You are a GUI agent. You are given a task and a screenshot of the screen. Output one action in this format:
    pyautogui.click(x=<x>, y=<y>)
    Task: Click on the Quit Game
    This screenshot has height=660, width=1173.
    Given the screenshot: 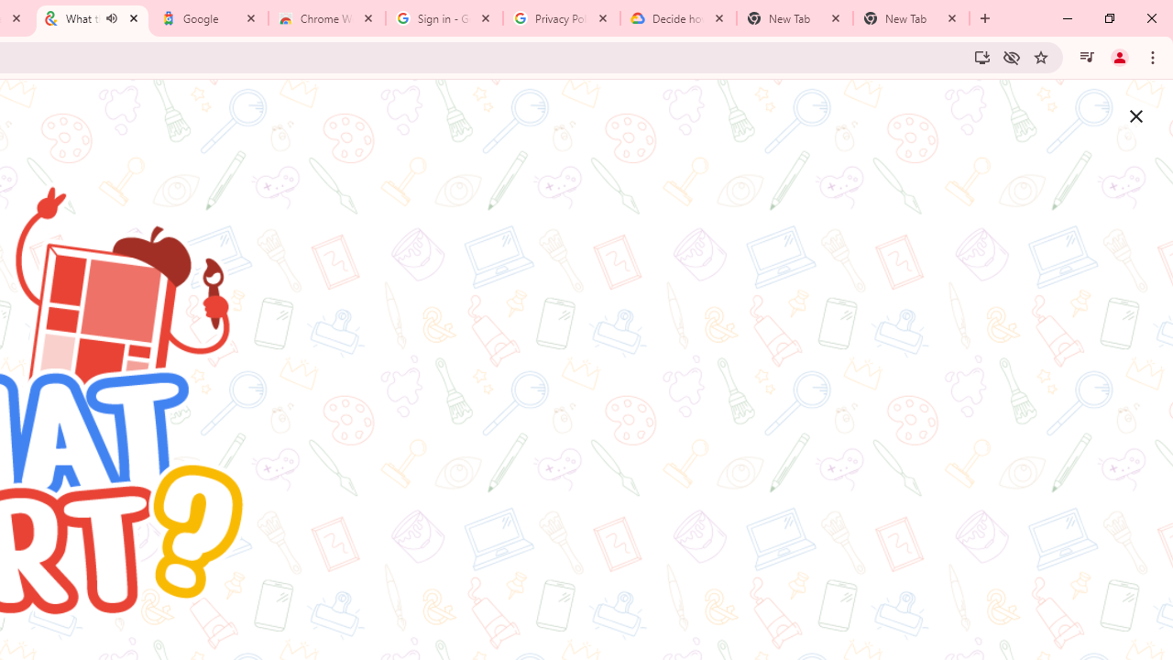 What is the action you would take?
    pyautogui.click(x=1136, y=115)
    